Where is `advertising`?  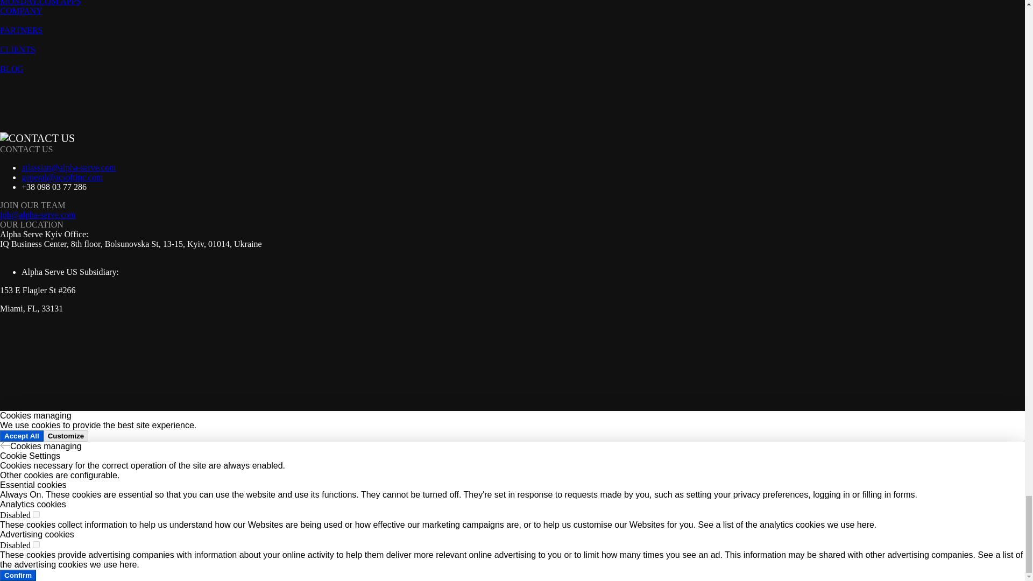
advertising is located at coordinates (37, 544).